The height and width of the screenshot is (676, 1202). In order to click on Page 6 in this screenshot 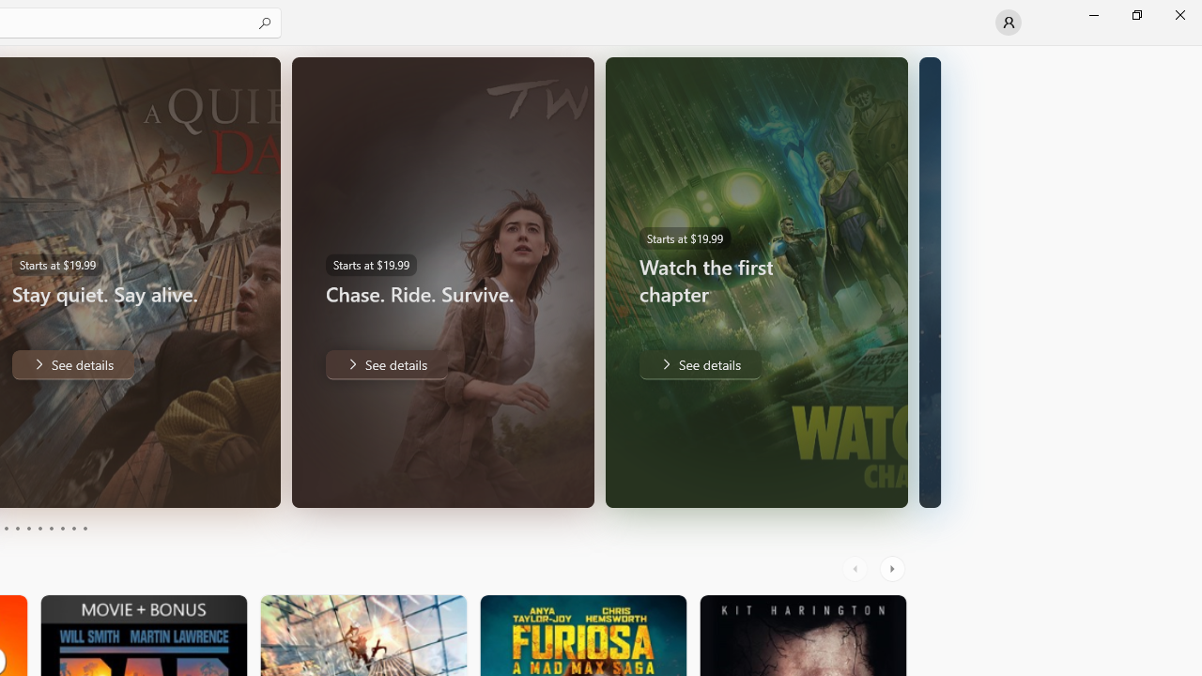, I will do `click(39, 528)`.